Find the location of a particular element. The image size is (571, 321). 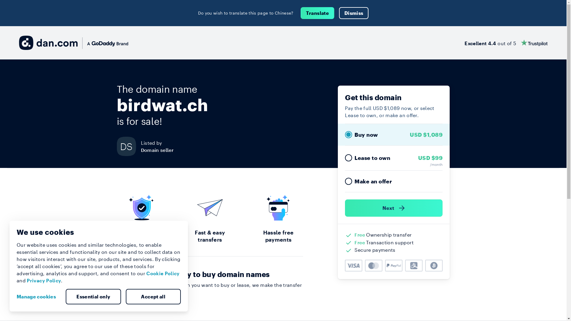

Translate is located at coordinates (318, 13).